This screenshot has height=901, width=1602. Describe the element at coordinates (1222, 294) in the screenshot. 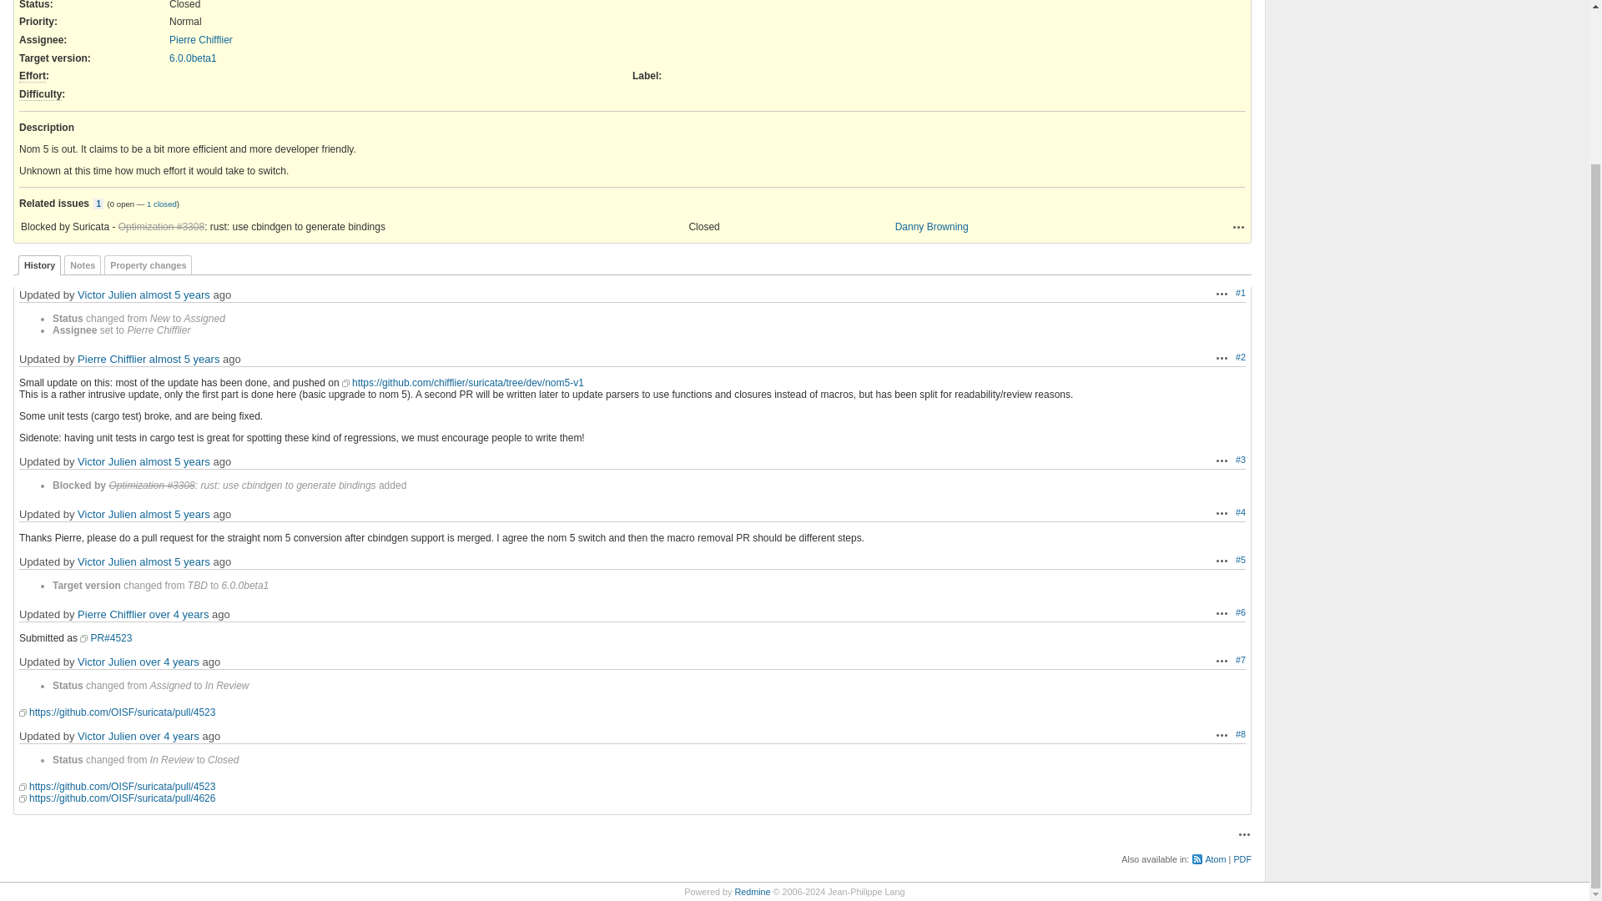

I see `Actions` at that location.